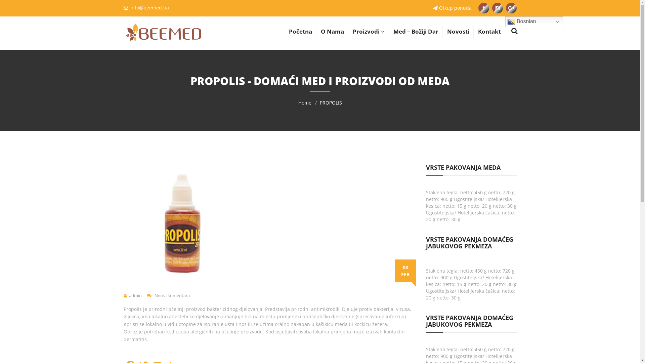  I want to click on info@beemed.ba, so click(146, 8).